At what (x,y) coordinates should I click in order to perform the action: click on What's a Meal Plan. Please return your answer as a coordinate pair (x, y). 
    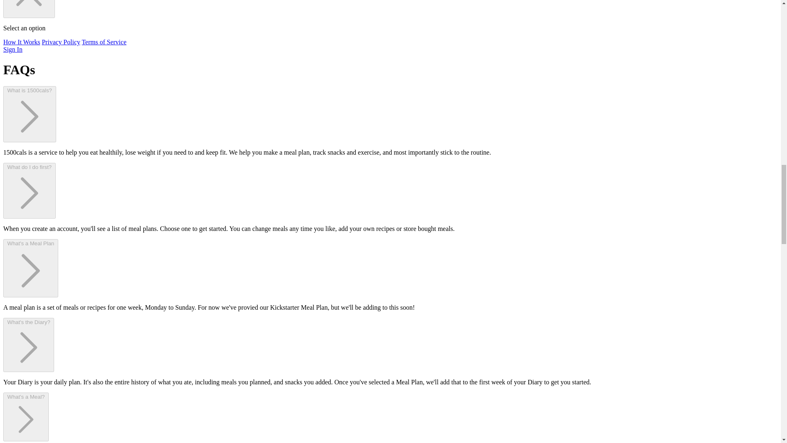
    Looking at the image, I should click on (30, 268).